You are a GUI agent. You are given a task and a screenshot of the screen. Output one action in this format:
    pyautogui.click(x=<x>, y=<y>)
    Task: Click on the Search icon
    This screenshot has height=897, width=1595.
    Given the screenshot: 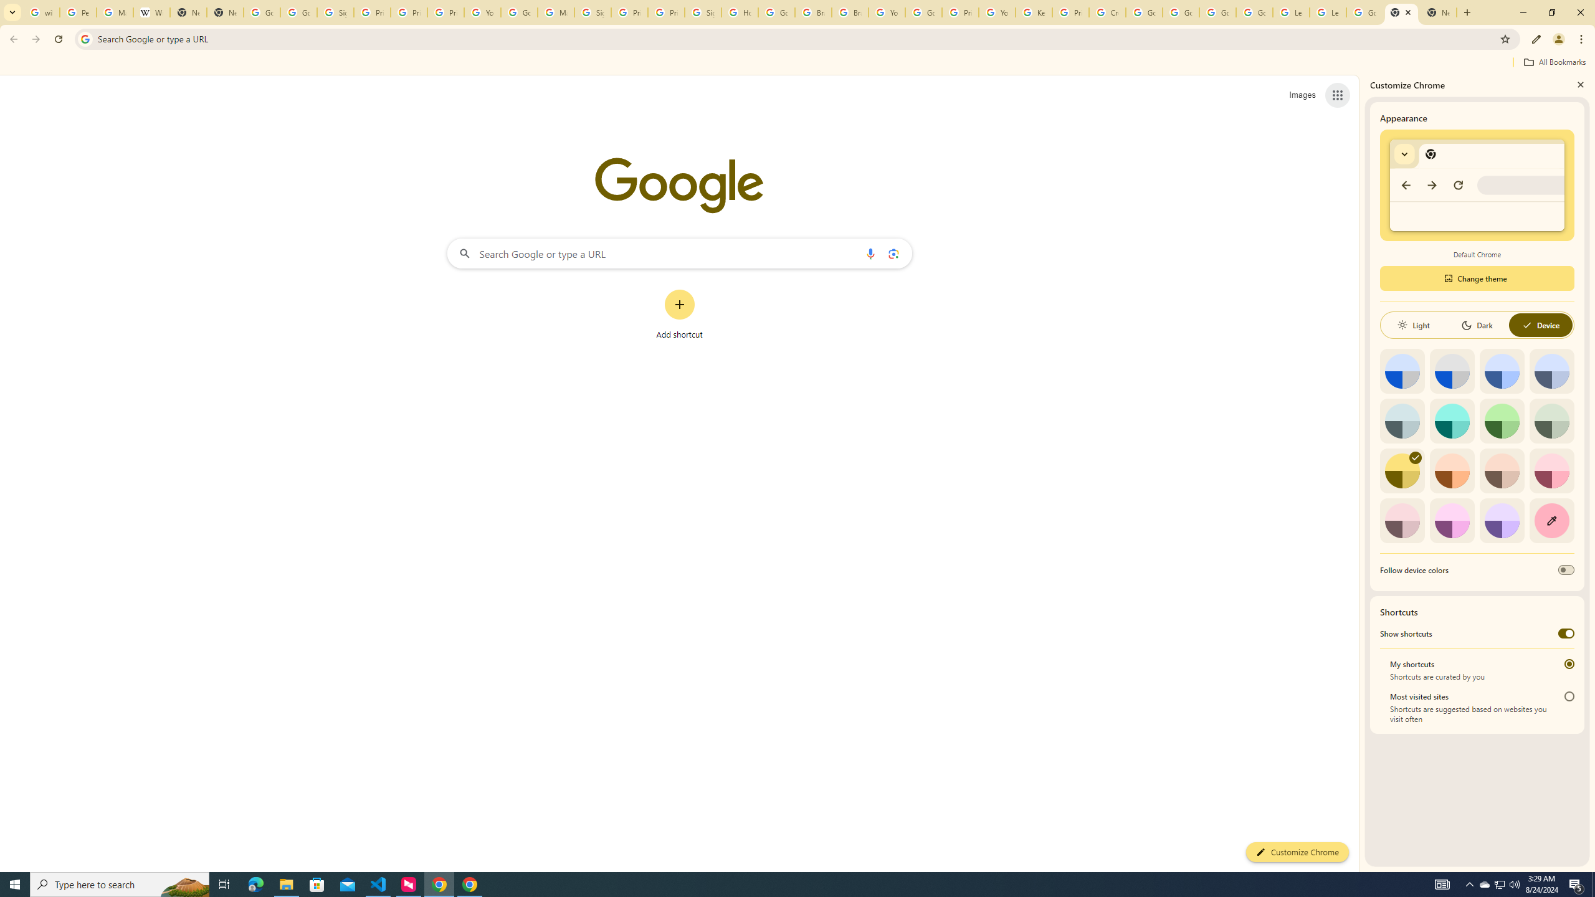 What is the action you would take?
    pyautogui.click(x=85, y=39)
    